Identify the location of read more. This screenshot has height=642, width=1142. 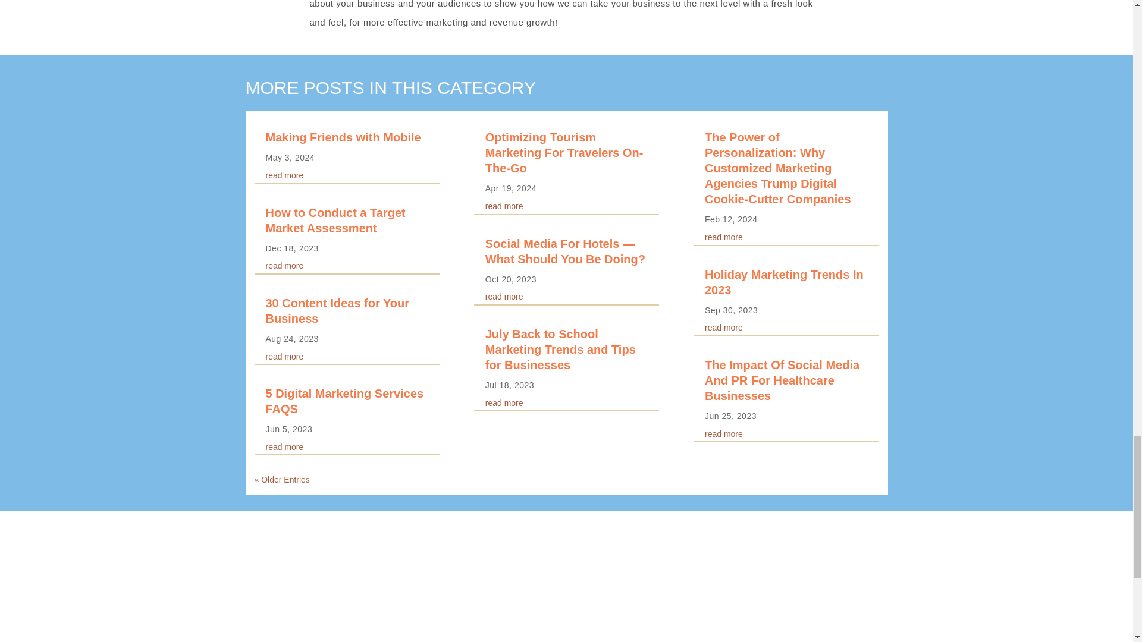
(284, 175).